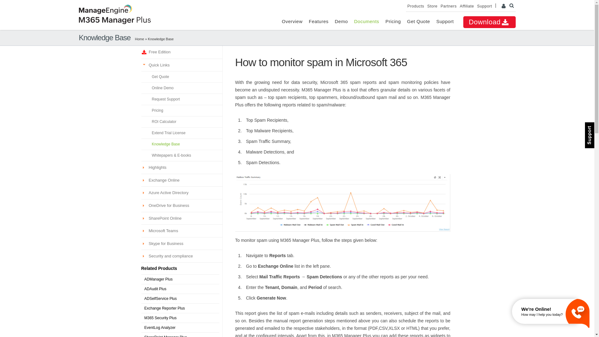 This screenshot has height=337, width=599. I want to click on Overview, so click(292, 21).